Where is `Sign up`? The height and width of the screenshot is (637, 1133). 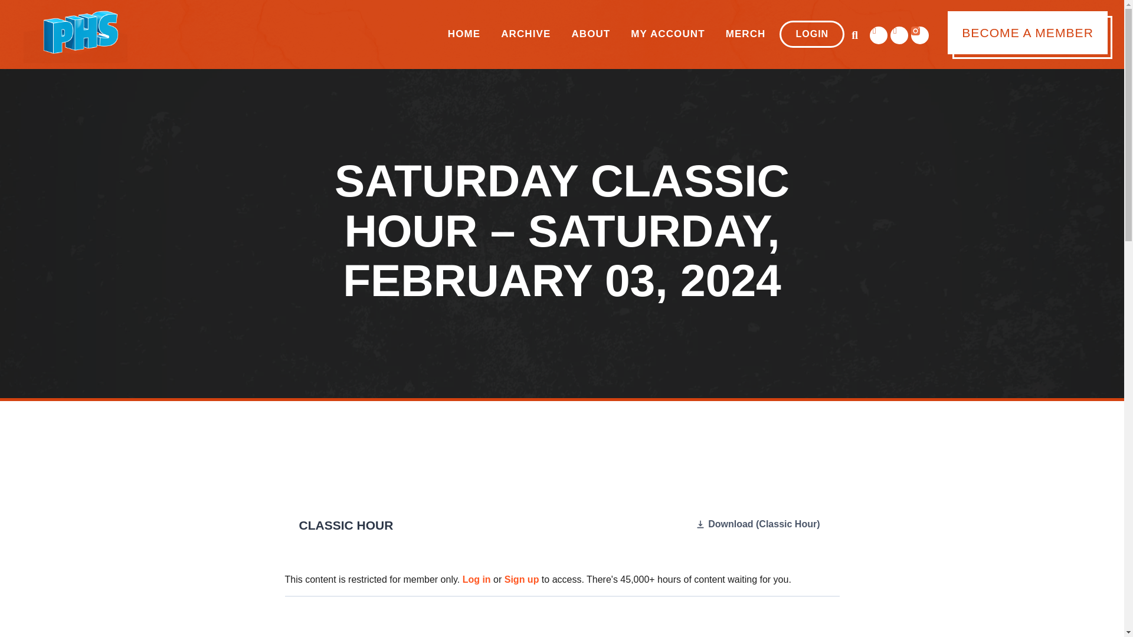
Sign up is located at coordinates (522, 579).